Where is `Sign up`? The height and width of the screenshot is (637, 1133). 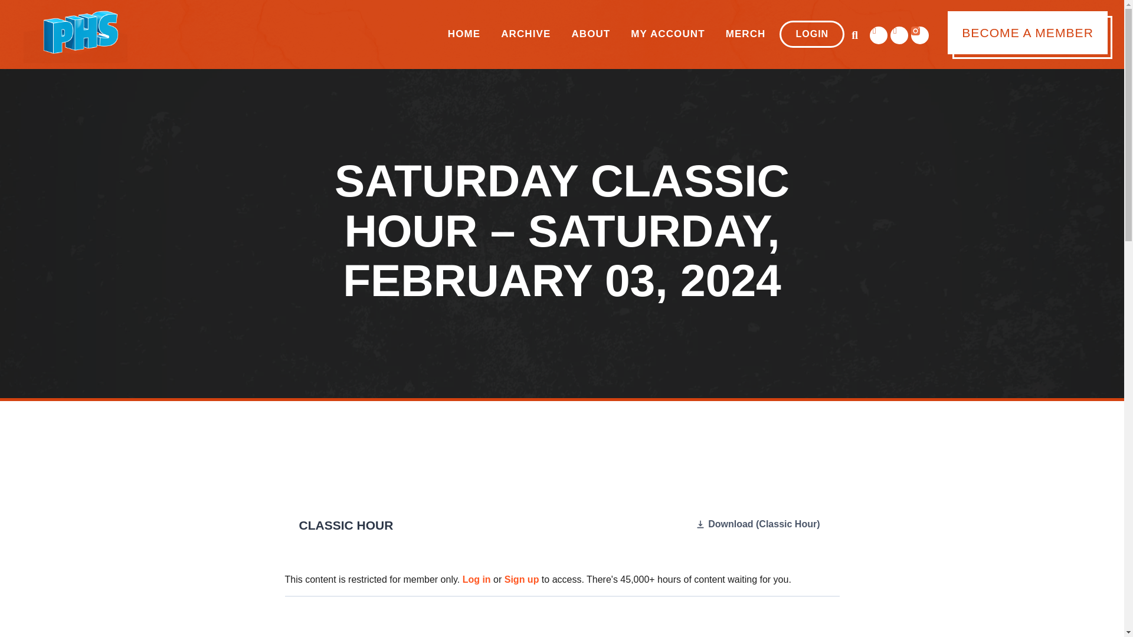
Sign up is located at coordinates (522, 579).